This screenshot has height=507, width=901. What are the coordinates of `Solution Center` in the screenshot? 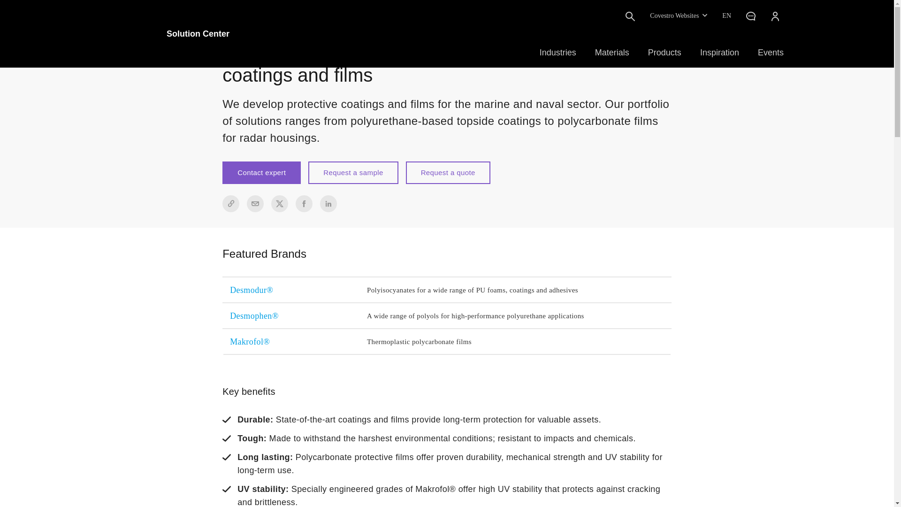 It's located at (170, 33).